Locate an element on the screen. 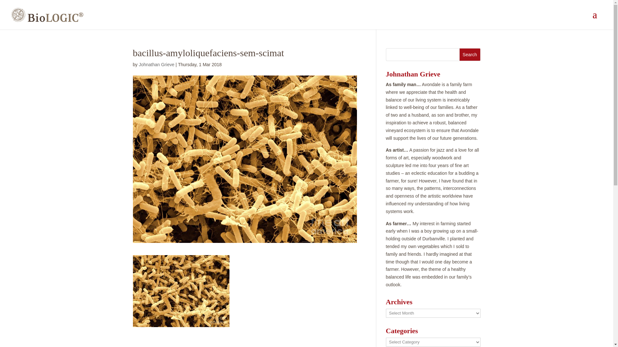 The width and height of the screenshot is (618, 347). Johnathan Grieve is located at coordinates (156, 65).